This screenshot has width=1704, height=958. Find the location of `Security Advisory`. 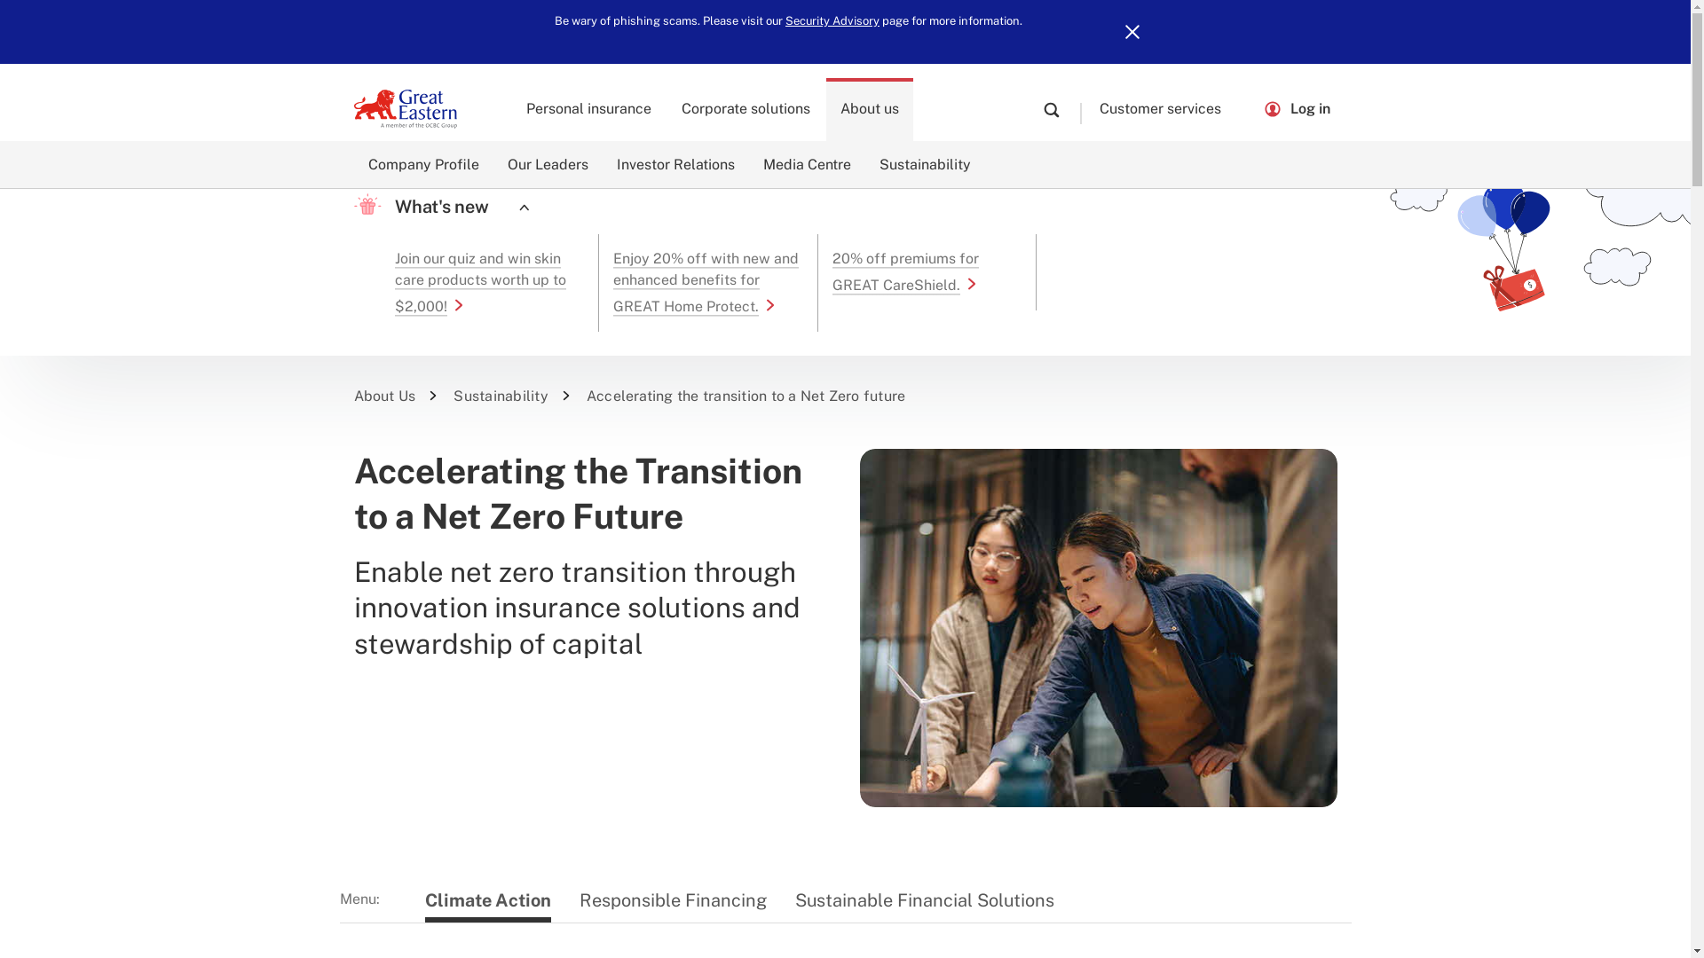

Security Advisory is located at coordinates (832, 21).